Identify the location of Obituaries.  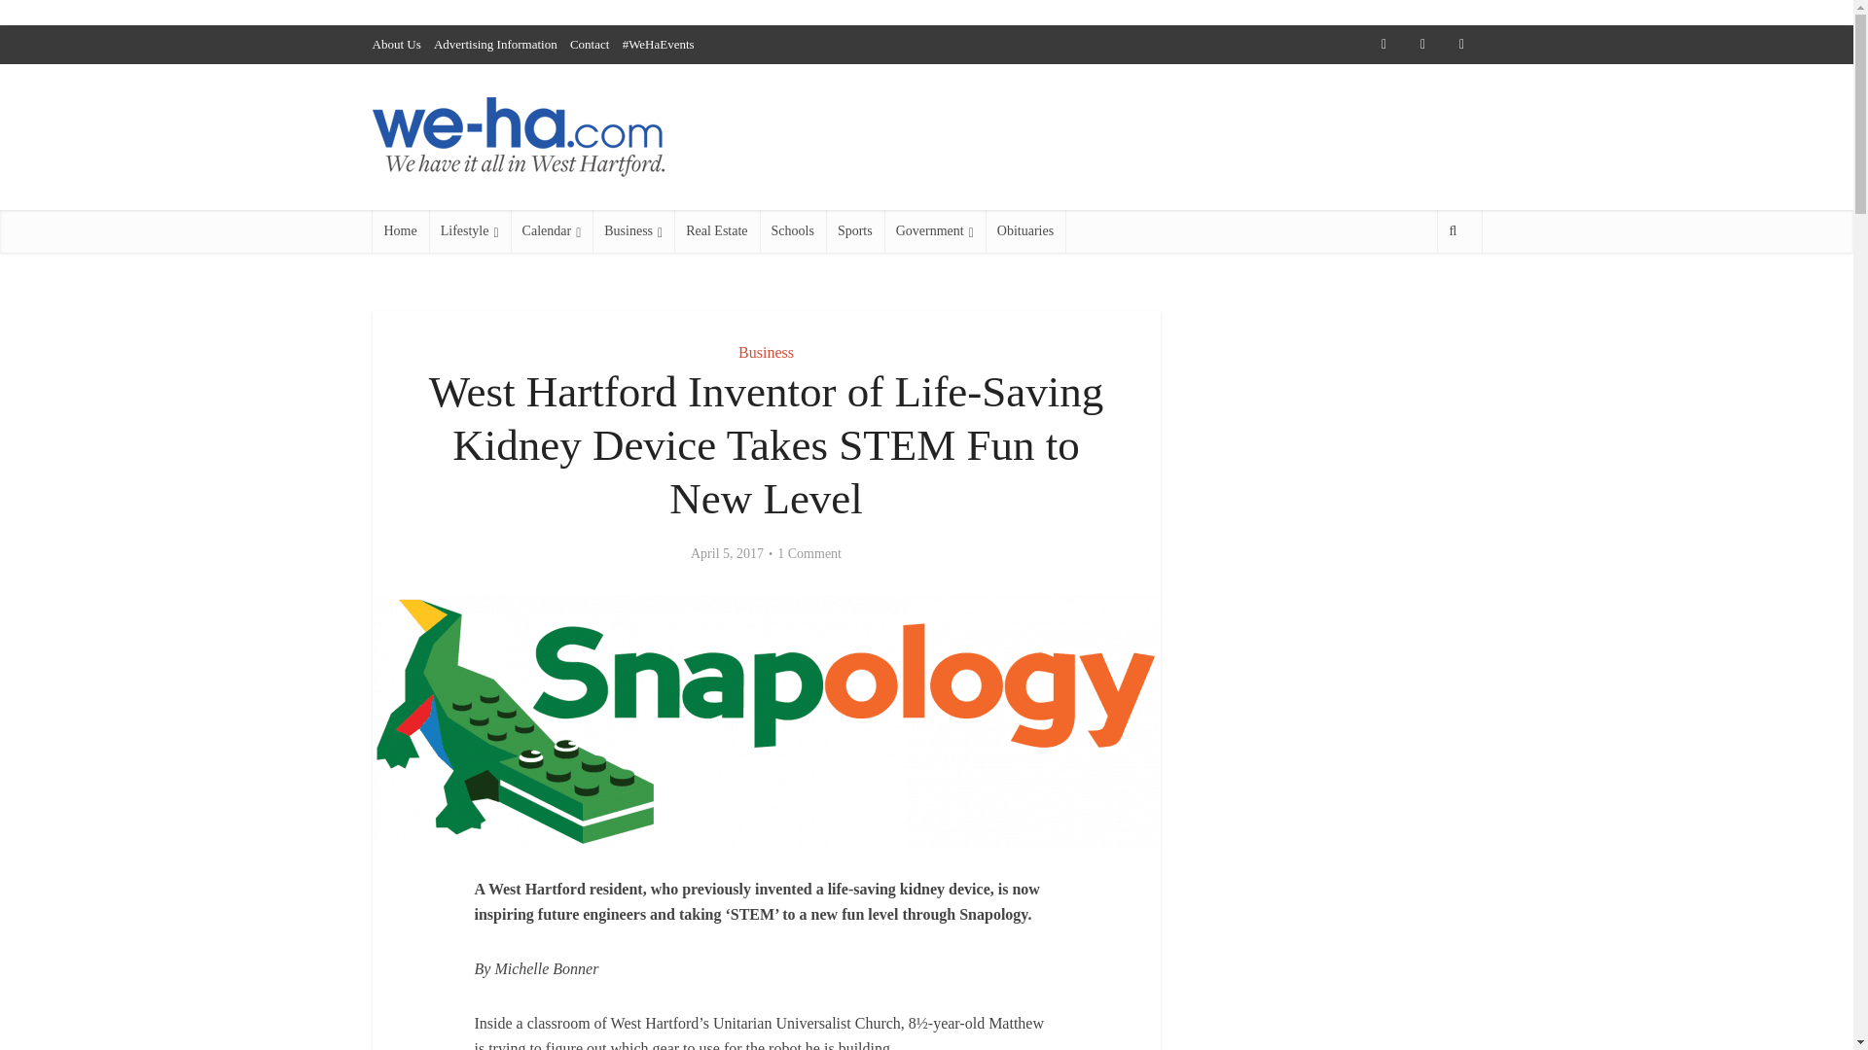
(1025, 231).